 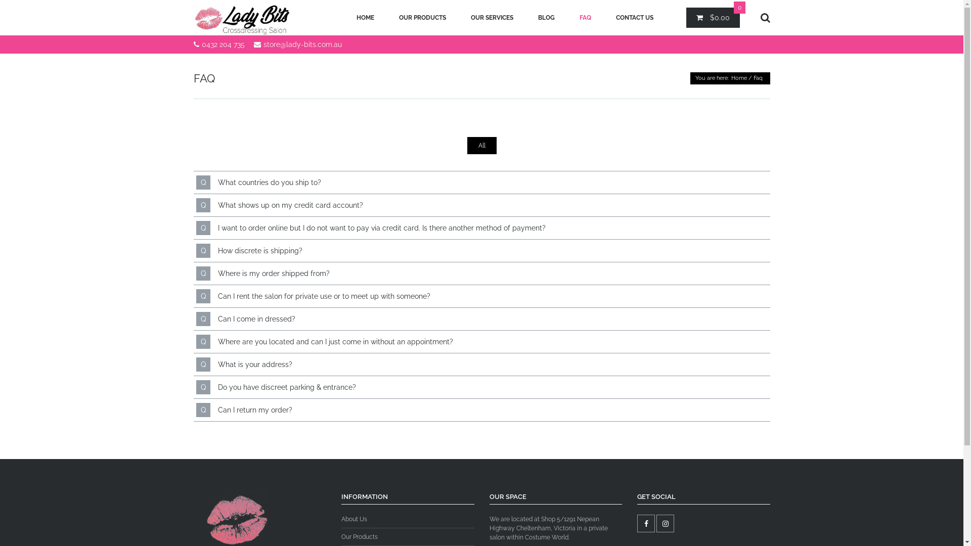 What do you see at coordinates (423, 18) in the screenshot?
I see `OUR PRODUCTS` at bounding box center [423, 18].